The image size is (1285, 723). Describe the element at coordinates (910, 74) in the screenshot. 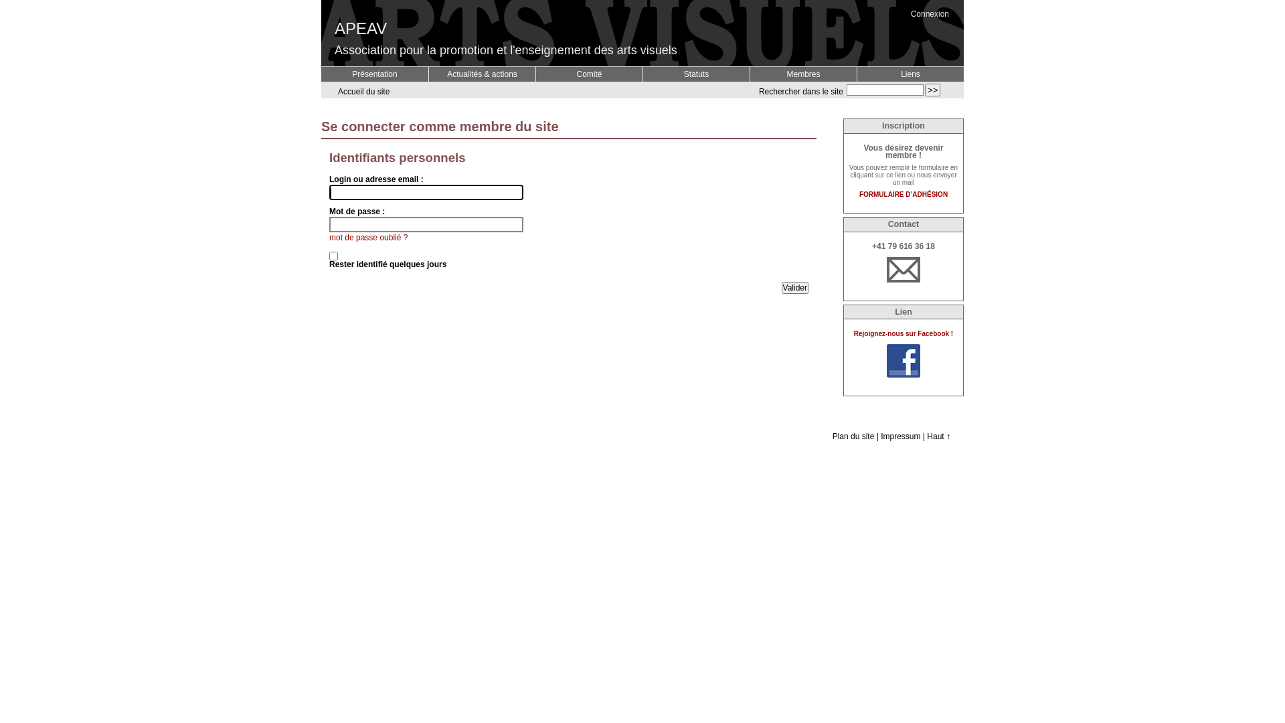

I see `Liens` at that location.